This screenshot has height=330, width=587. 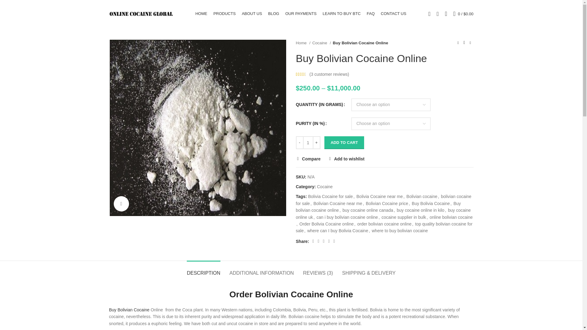 I want to click on Bolivia Cocaine near me, so click(x=379, y=196).